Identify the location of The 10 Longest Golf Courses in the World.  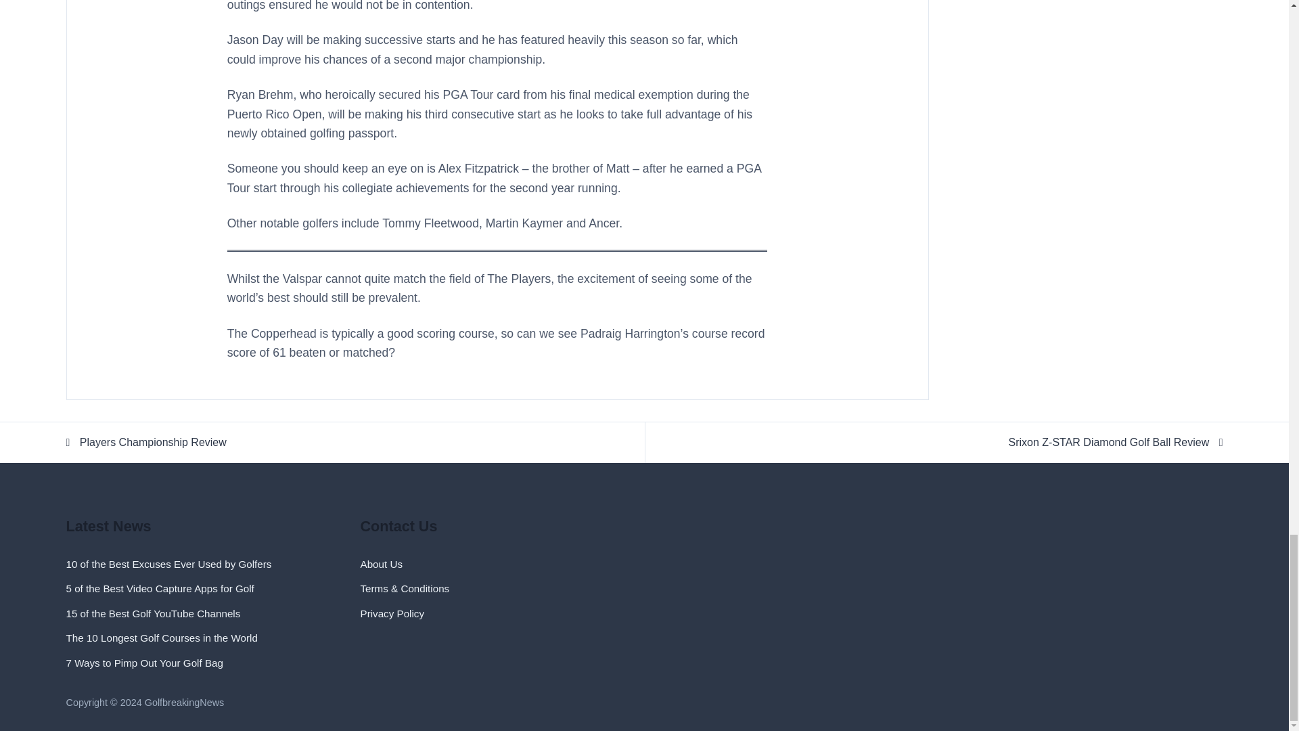
(161, 638).